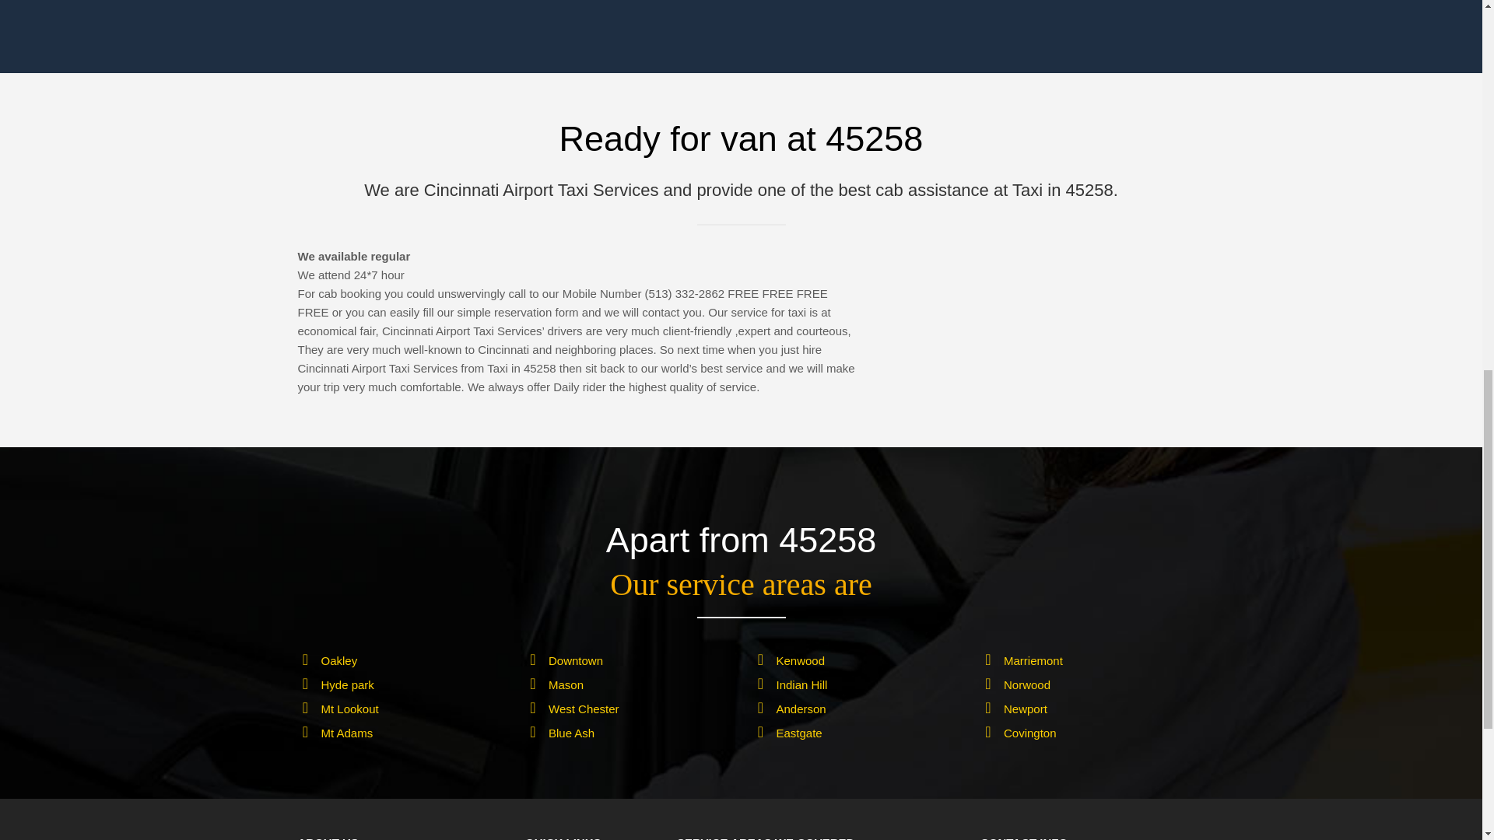 Image resolution: width=1494 pixels, height=840 pixels. What do you see at coordinates (1027, 684) in the screenshot?
I see `Norwood` at bounding box center [1027, 684].